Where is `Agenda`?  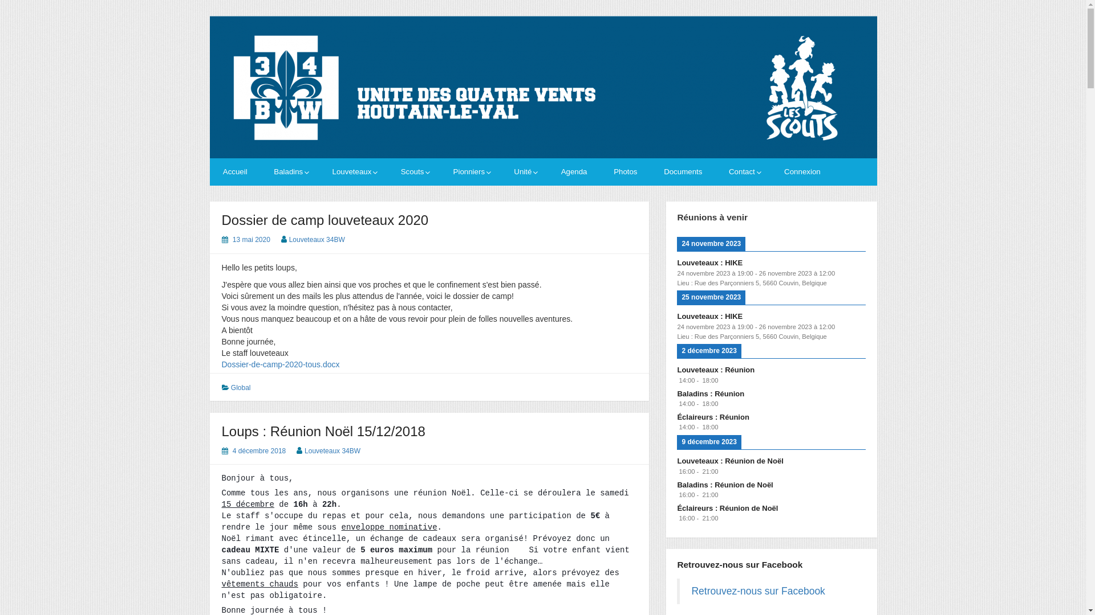 Agenda is located at coordinates (574, 172).